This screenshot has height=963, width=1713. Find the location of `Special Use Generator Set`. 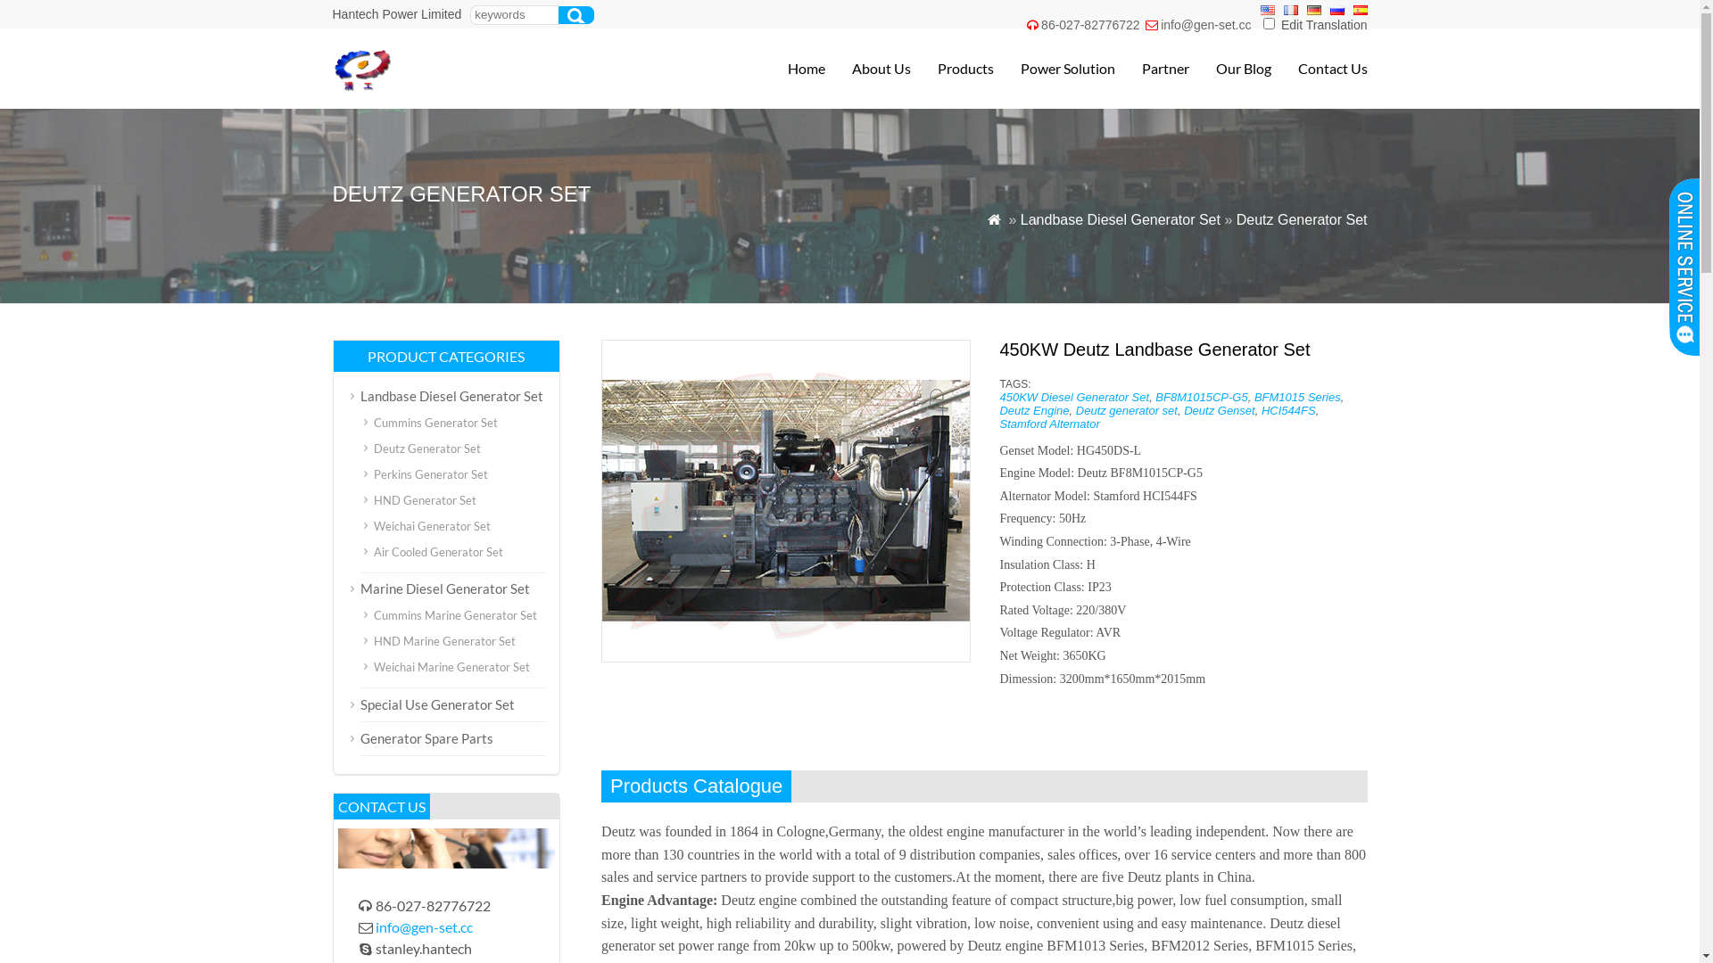

Special Use Generator Set is located at coordinates (437, 704).